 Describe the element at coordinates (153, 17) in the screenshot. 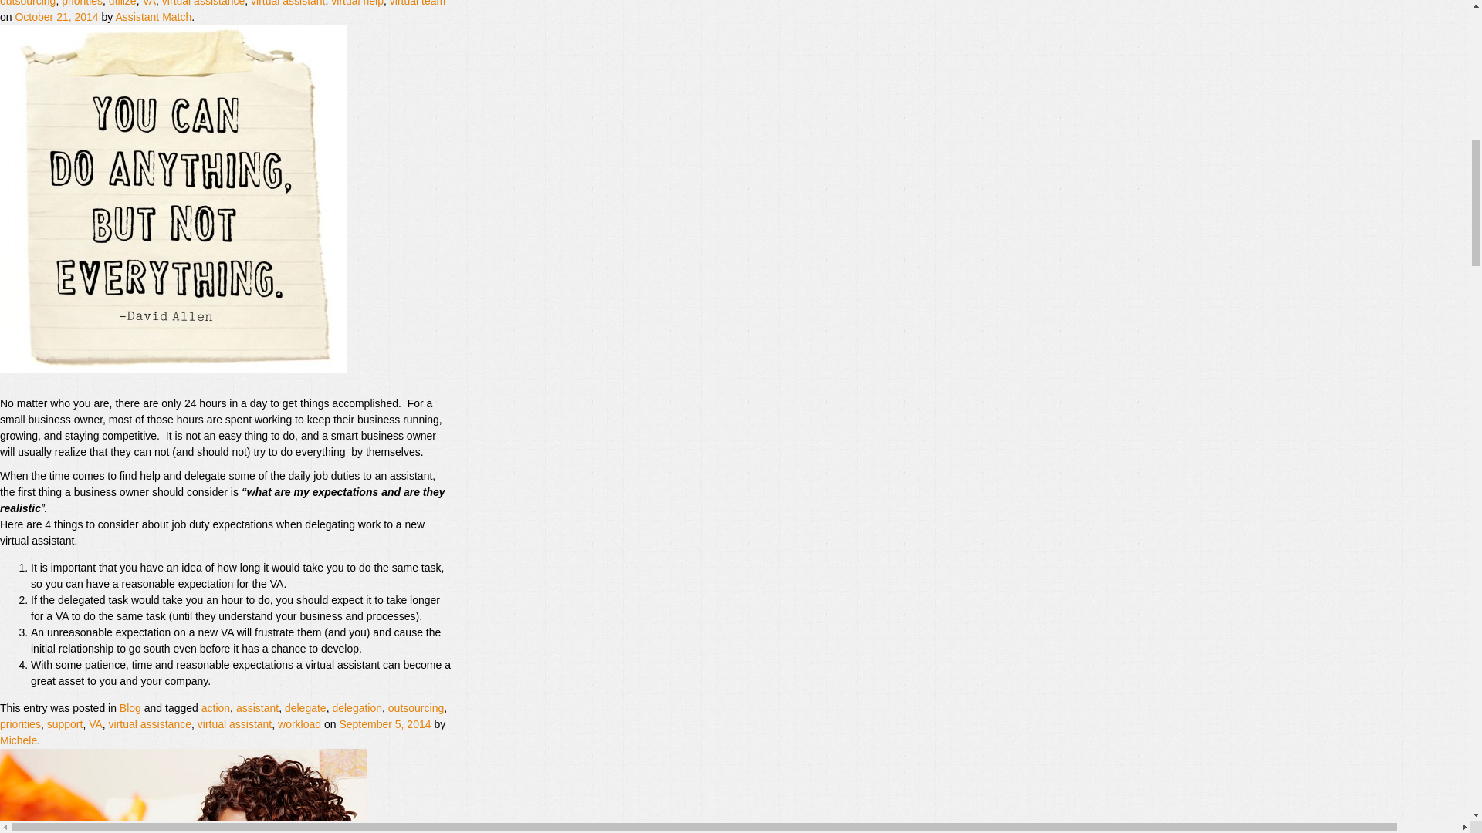

I see `View all posts by Assistant Match` at that location.